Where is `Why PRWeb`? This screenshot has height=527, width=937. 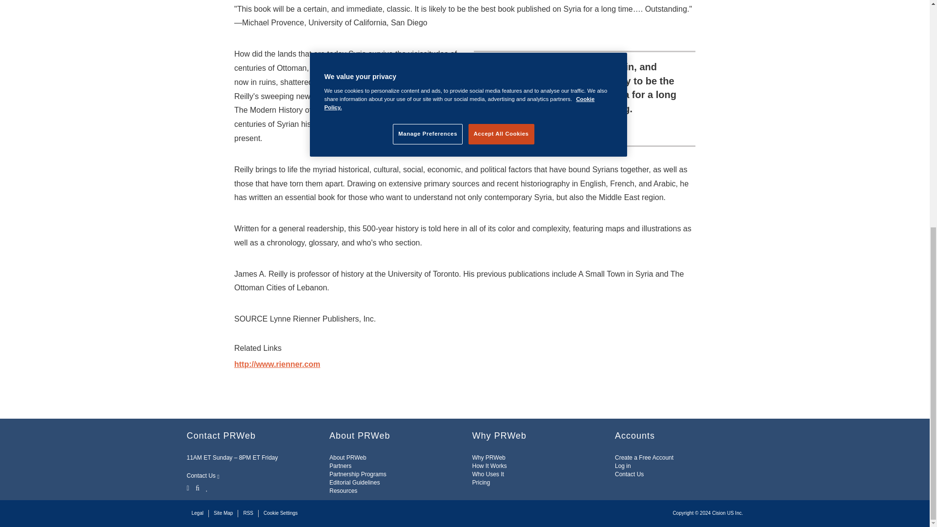 Why PRWeb is located at coordinates (489, 458).